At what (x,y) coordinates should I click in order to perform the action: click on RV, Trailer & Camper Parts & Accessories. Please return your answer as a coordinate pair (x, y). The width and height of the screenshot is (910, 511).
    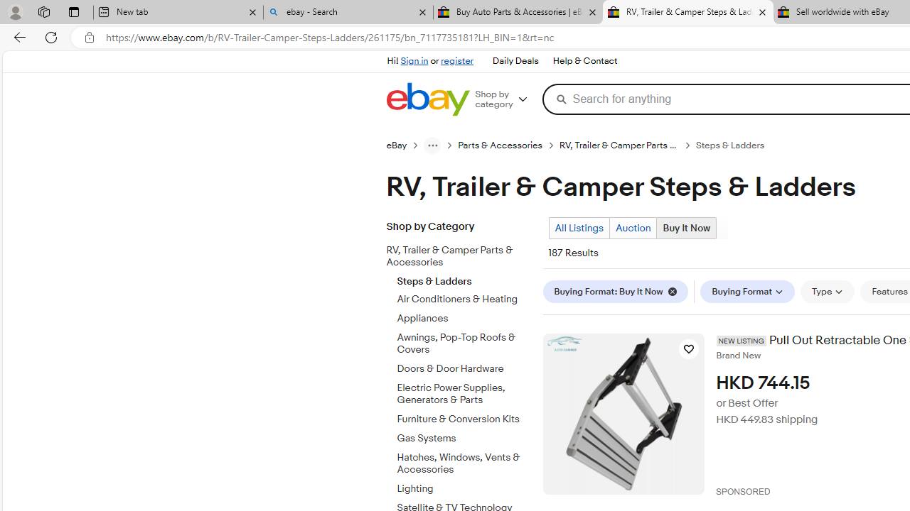
    Looking at the image, I should click on (464, 254).